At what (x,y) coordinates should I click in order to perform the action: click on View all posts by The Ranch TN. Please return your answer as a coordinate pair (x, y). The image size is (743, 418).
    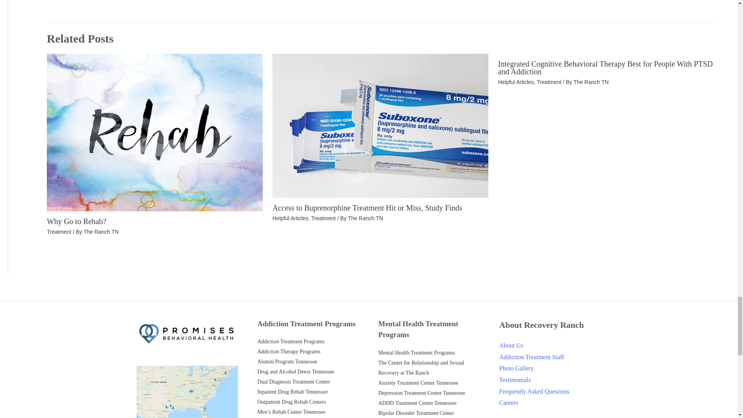
    Looking at the image, I should click on (101, 231).